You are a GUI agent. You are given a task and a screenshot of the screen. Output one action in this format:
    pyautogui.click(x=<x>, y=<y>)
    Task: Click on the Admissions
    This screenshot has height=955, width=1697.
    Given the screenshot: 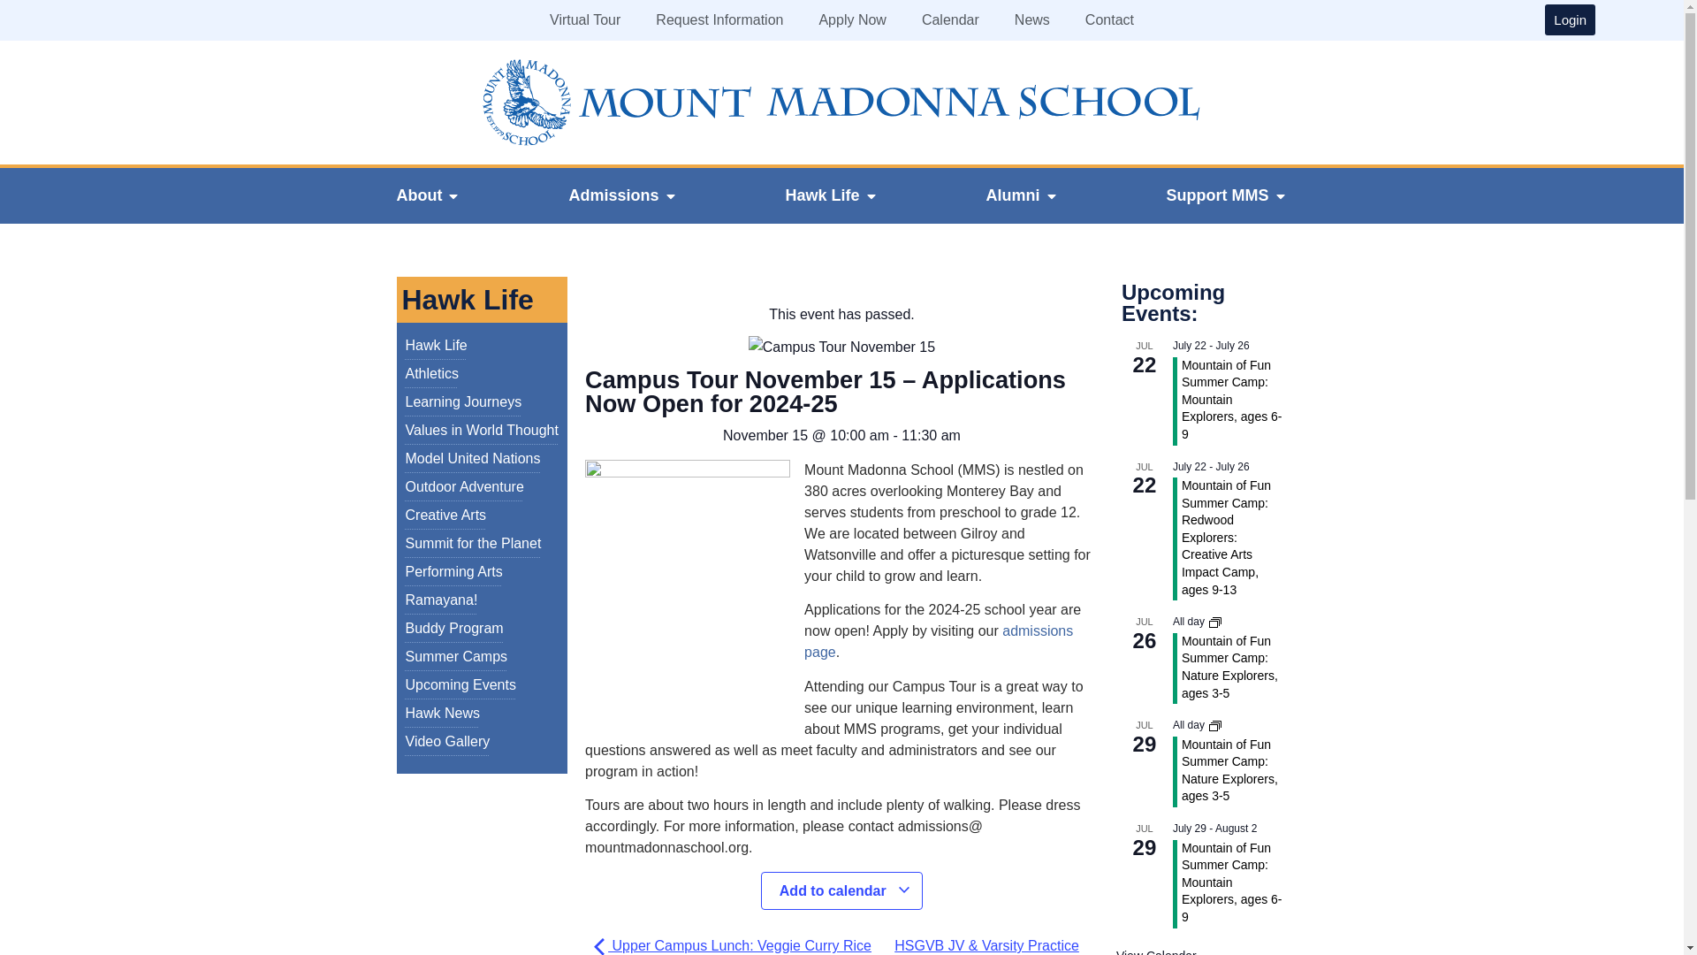 What is the action you would take?
    pyautogui.click(x=613, y=196)
    